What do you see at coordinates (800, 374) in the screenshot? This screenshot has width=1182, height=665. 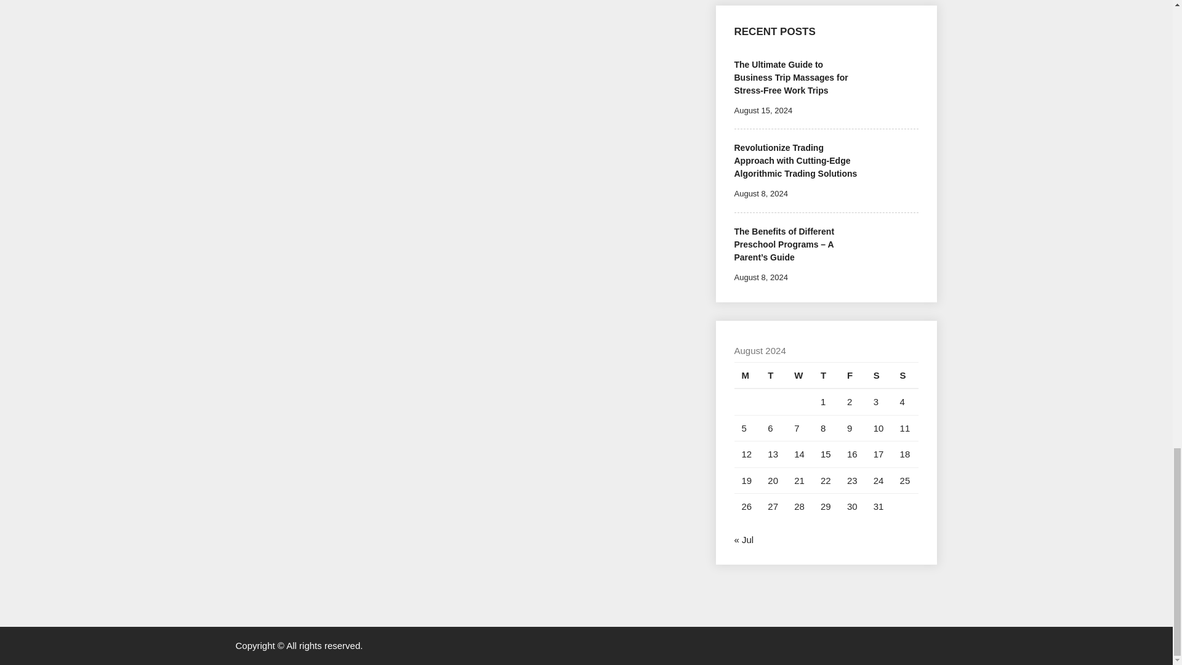 I see `Wednesday` at bounding box center [800, 374].